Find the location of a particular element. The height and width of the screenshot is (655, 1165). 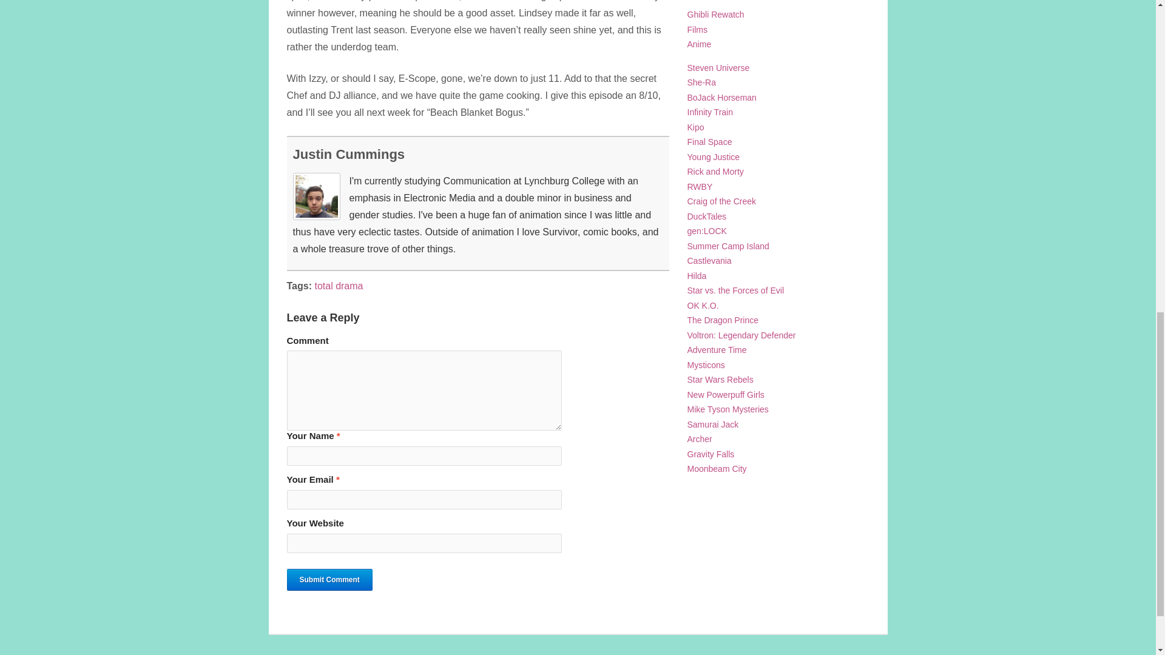

Young Justice is located at coordinates (714, 156).